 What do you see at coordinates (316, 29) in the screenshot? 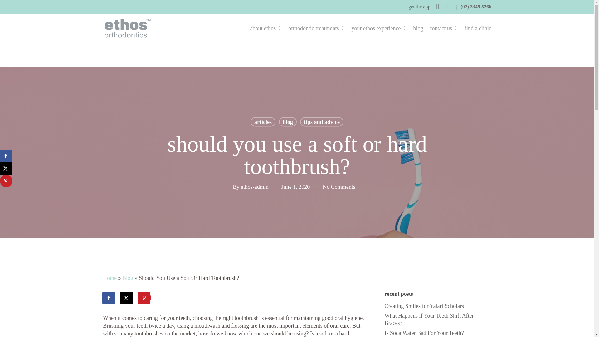
I see `orthodontic treatments` at bounding box center [316, 29].